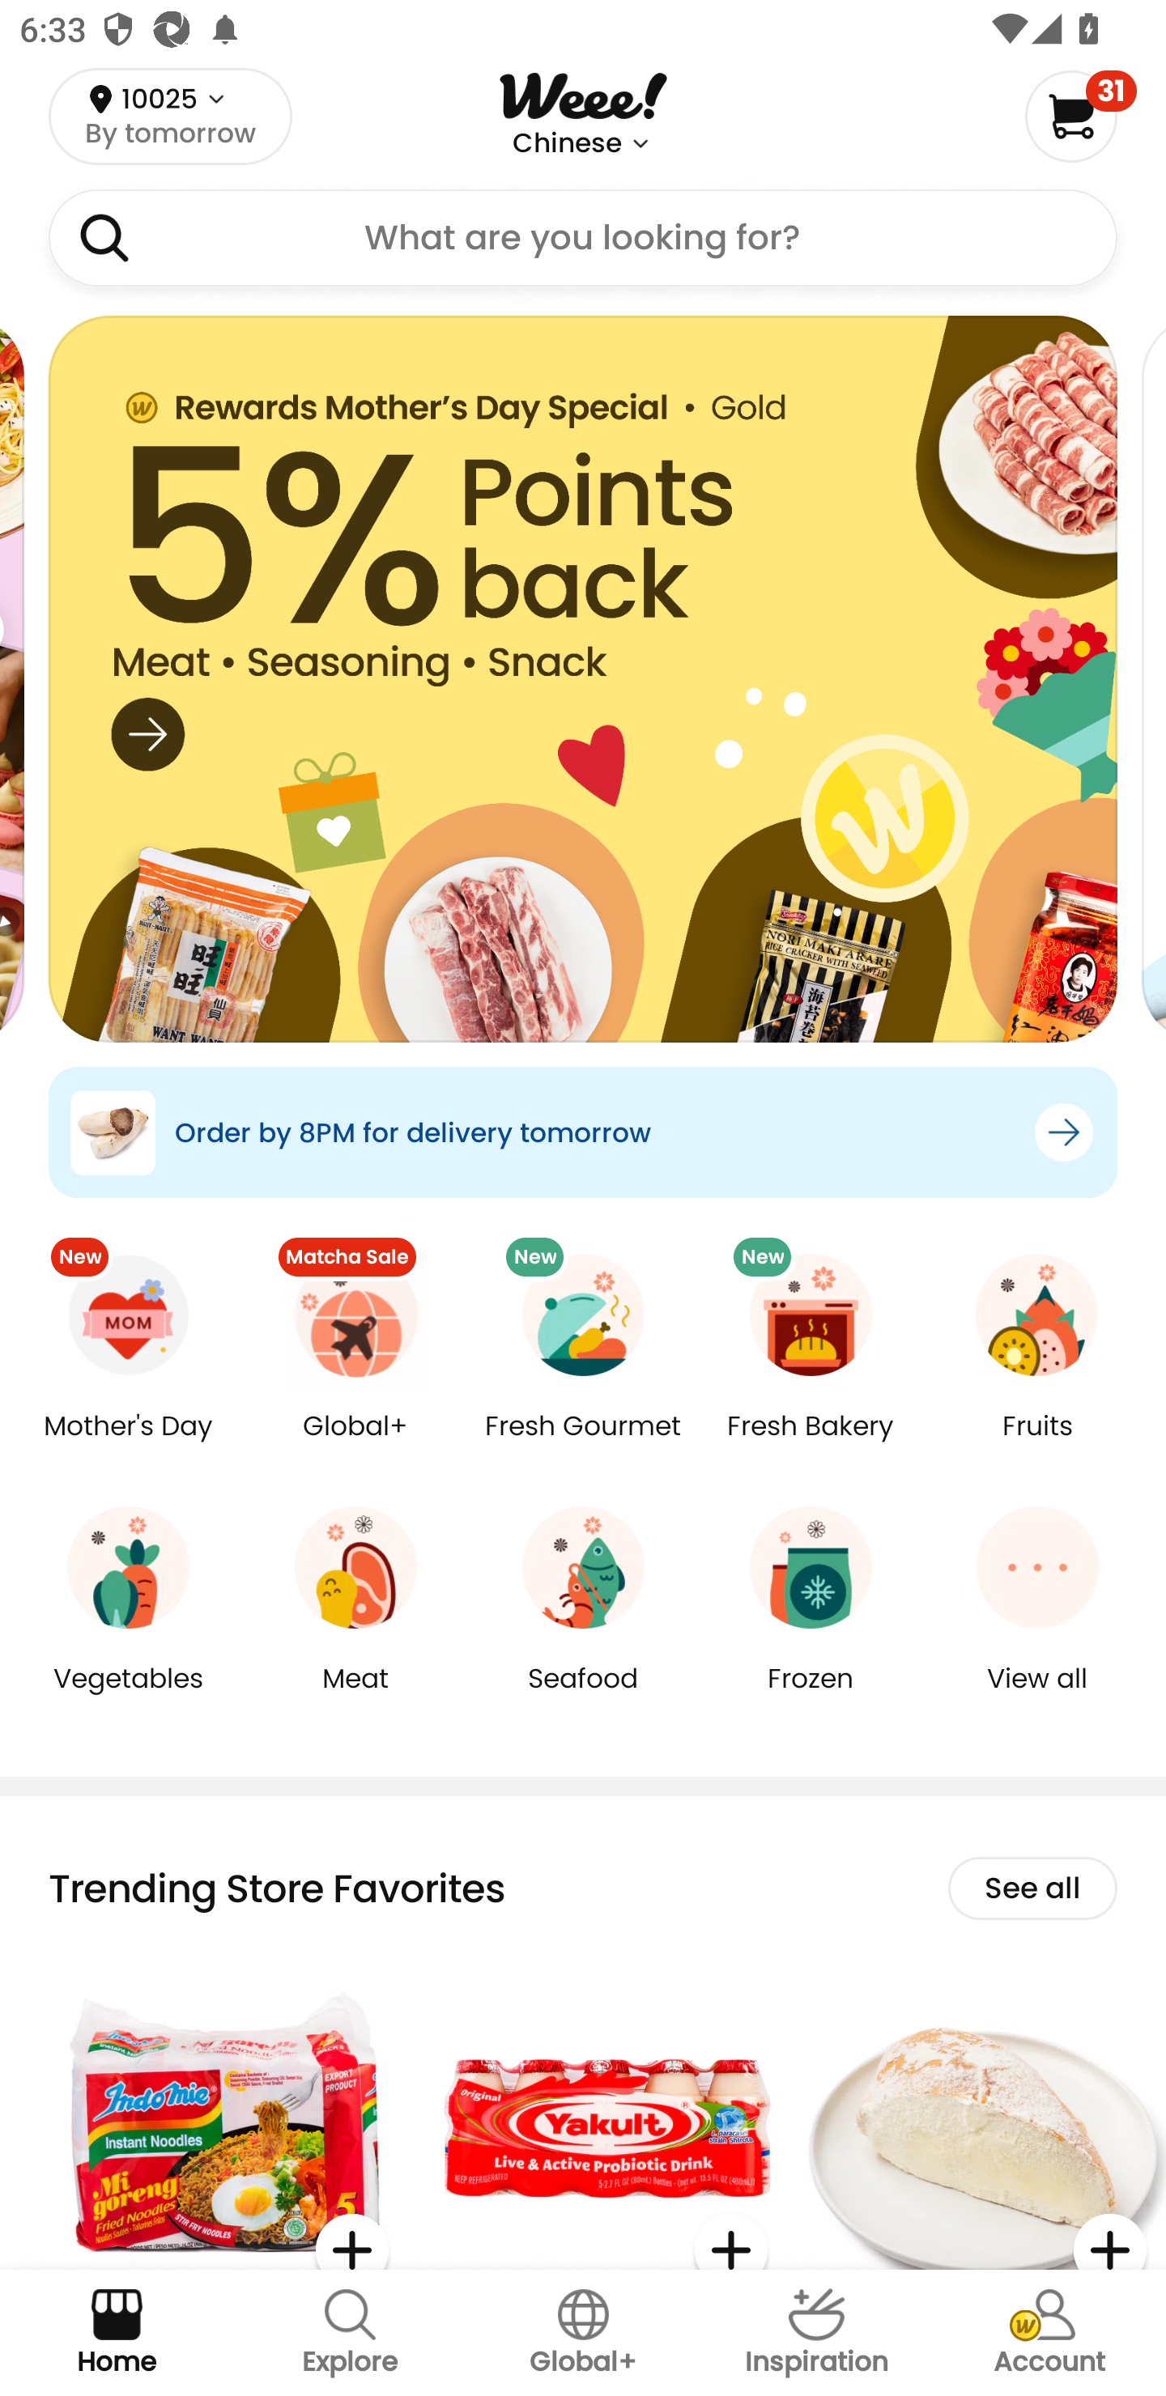 This screenshot has width=1166, height=2396. I want to click on Global+, so click(583, 2333).